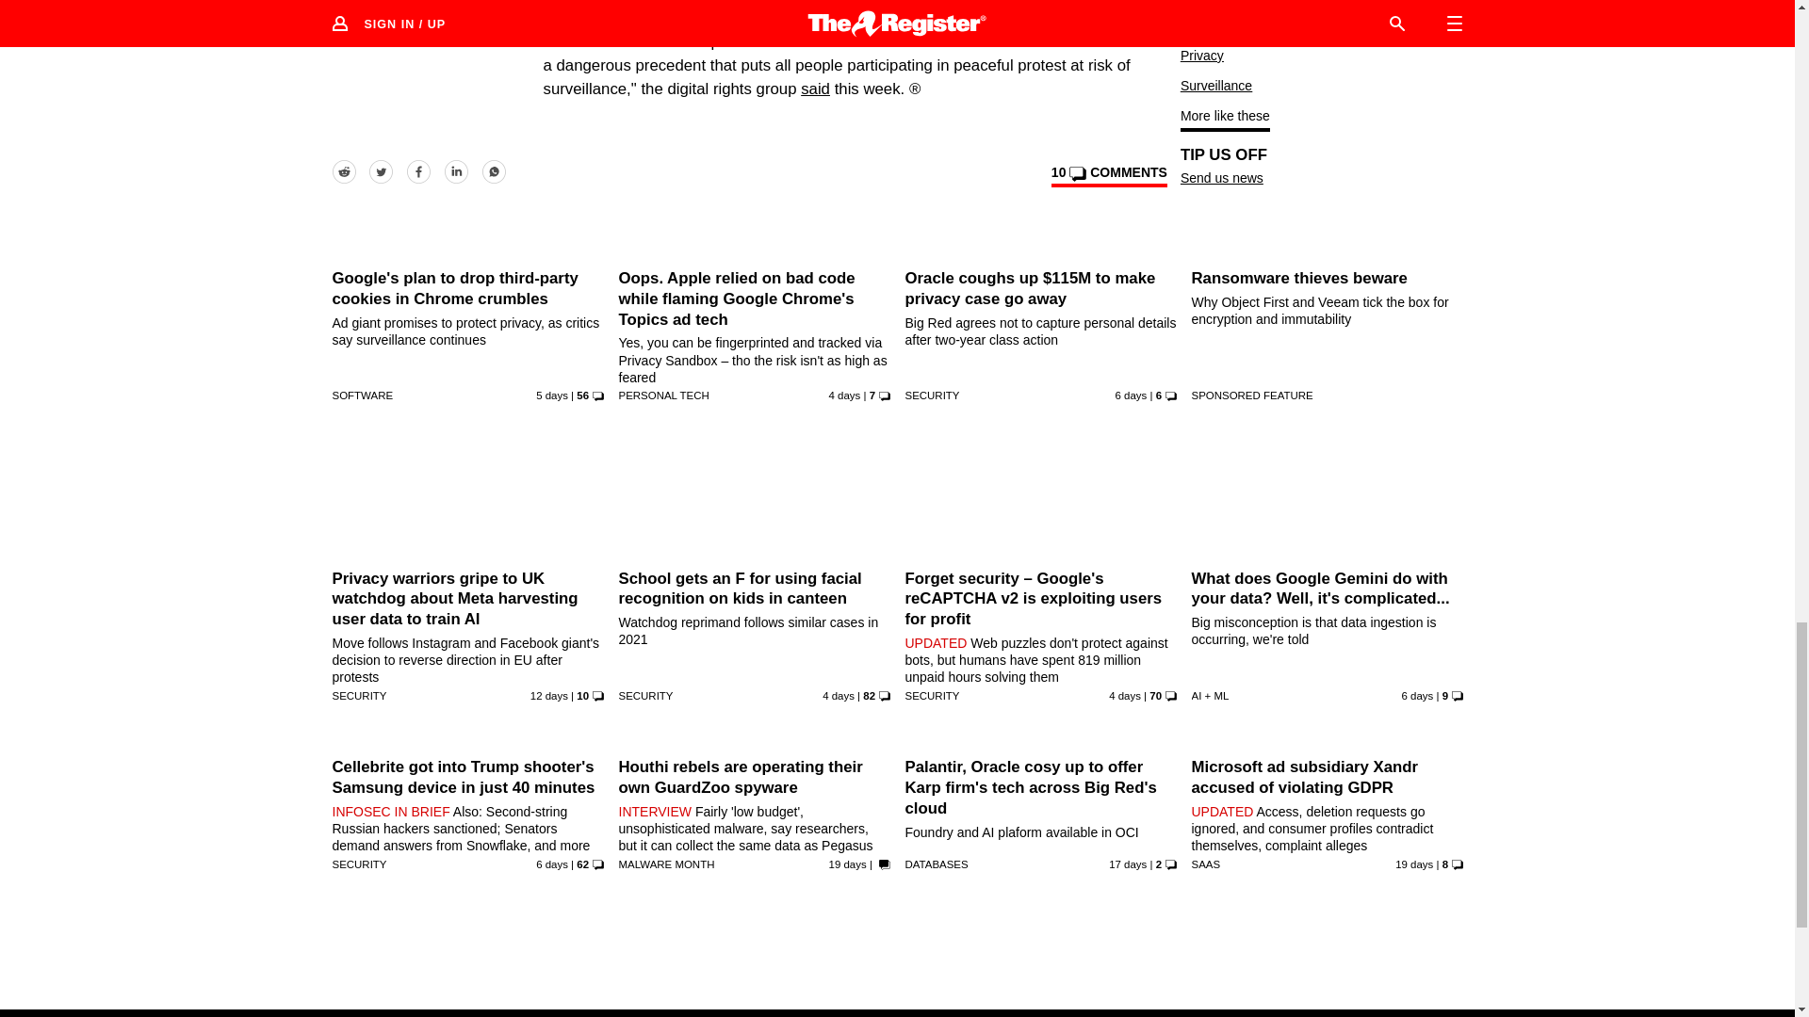  I want to click on 16 Jul 2024 11:25, so click(548, 696).